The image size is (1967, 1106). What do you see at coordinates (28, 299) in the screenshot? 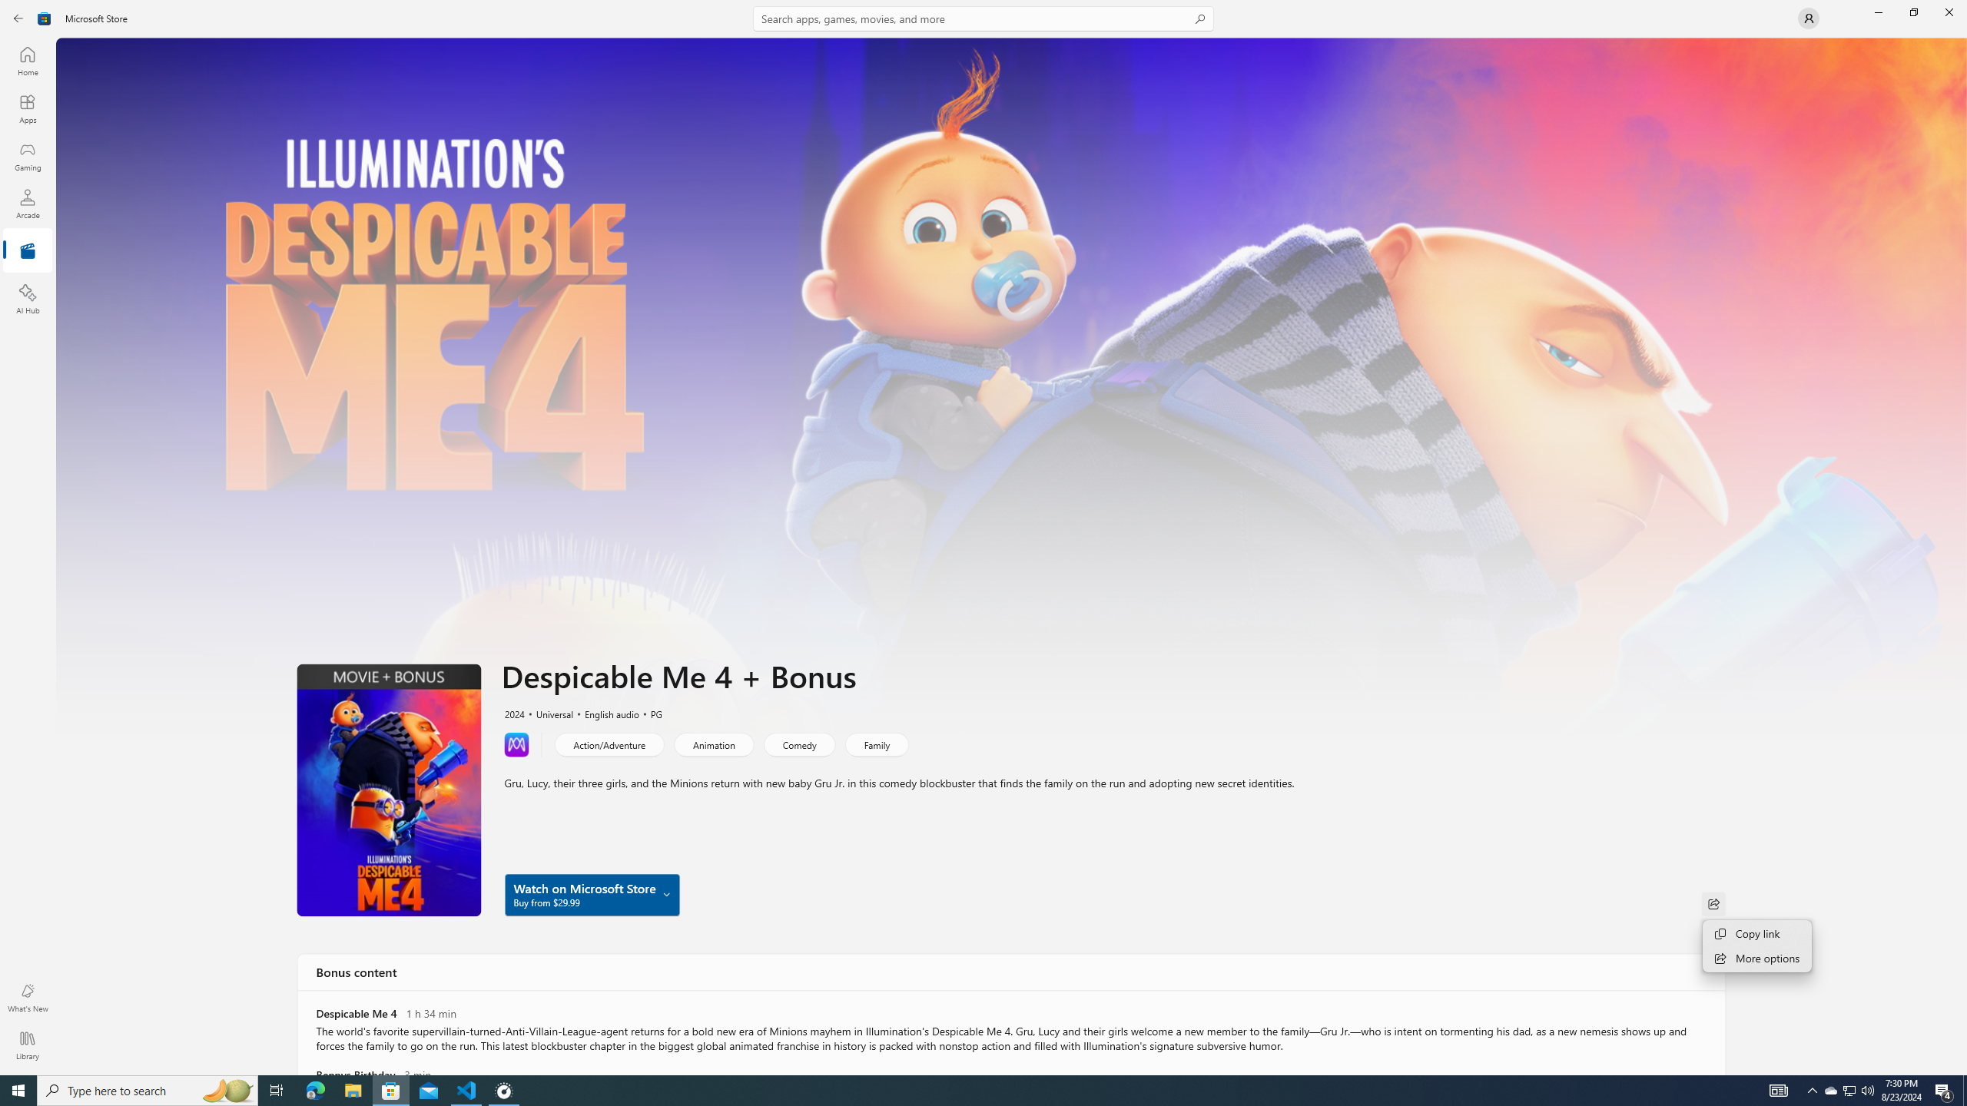
I see `AI Hub` at bounding box center [28, 299].